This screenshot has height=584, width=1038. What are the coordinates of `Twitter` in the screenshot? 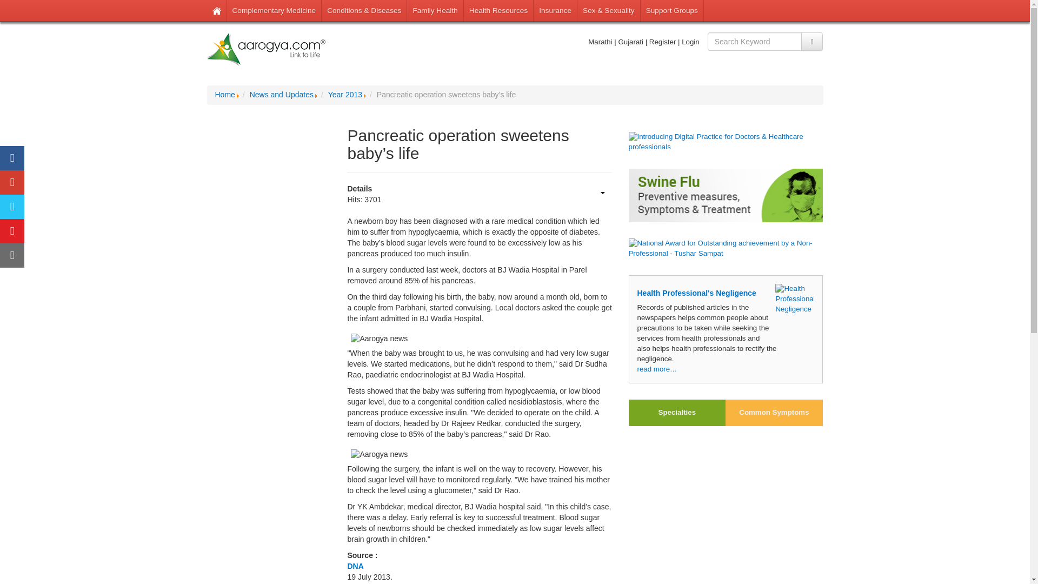 It's located at (12, 207).